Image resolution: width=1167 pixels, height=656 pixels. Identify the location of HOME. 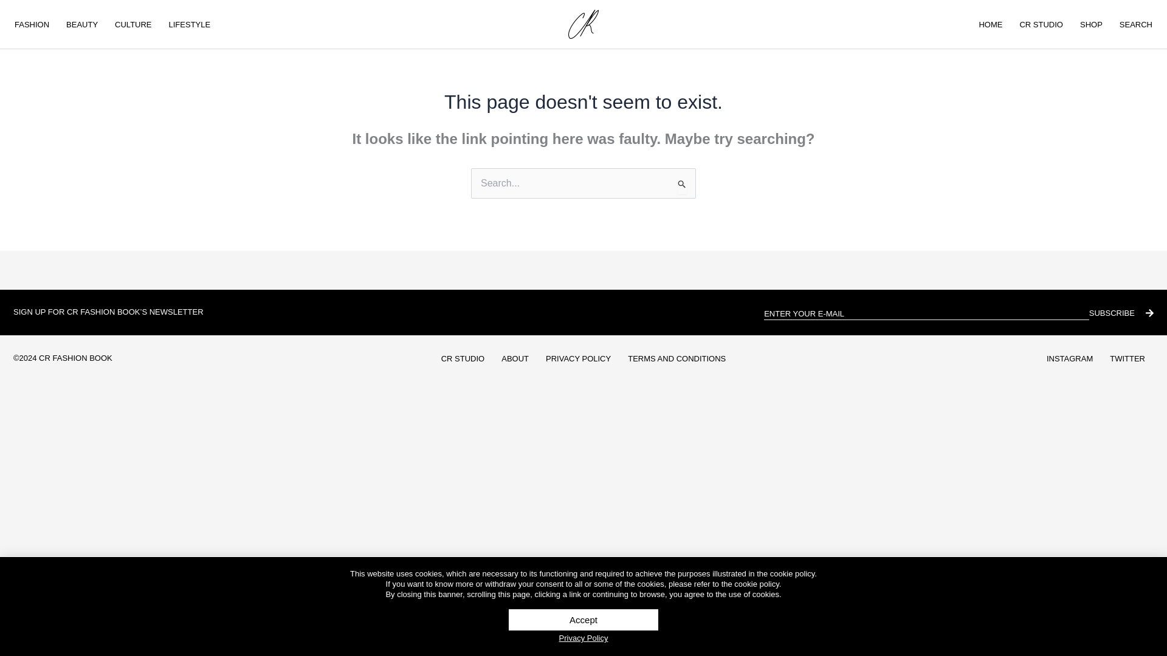
(990, 24).